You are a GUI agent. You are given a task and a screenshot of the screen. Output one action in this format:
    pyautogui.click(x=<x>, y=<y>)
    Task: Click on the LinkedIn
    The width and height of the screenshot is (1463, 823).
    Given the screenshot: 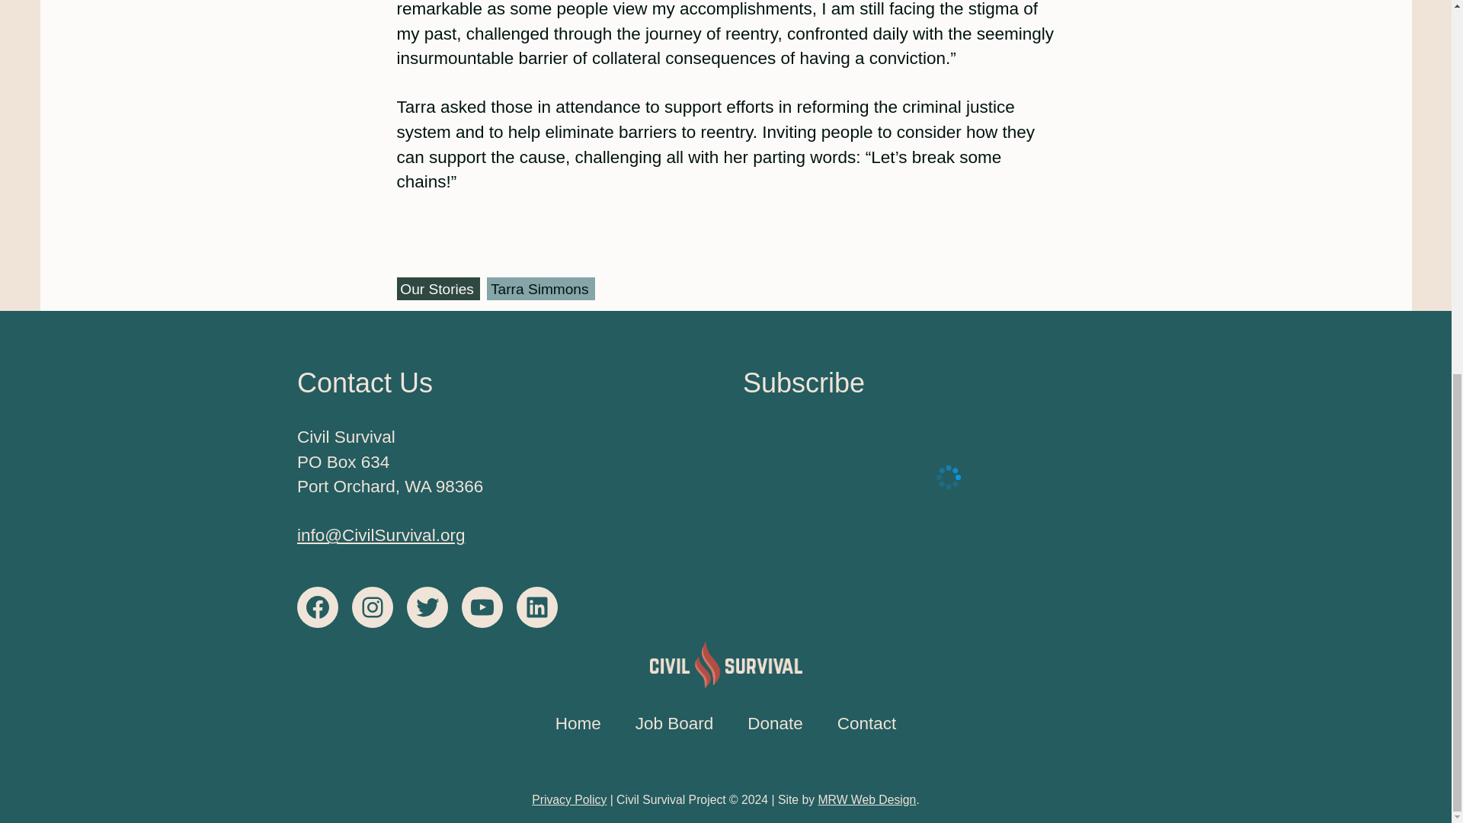 What is the action you would take?
    pyautogui.click(x=536, y=607)
    